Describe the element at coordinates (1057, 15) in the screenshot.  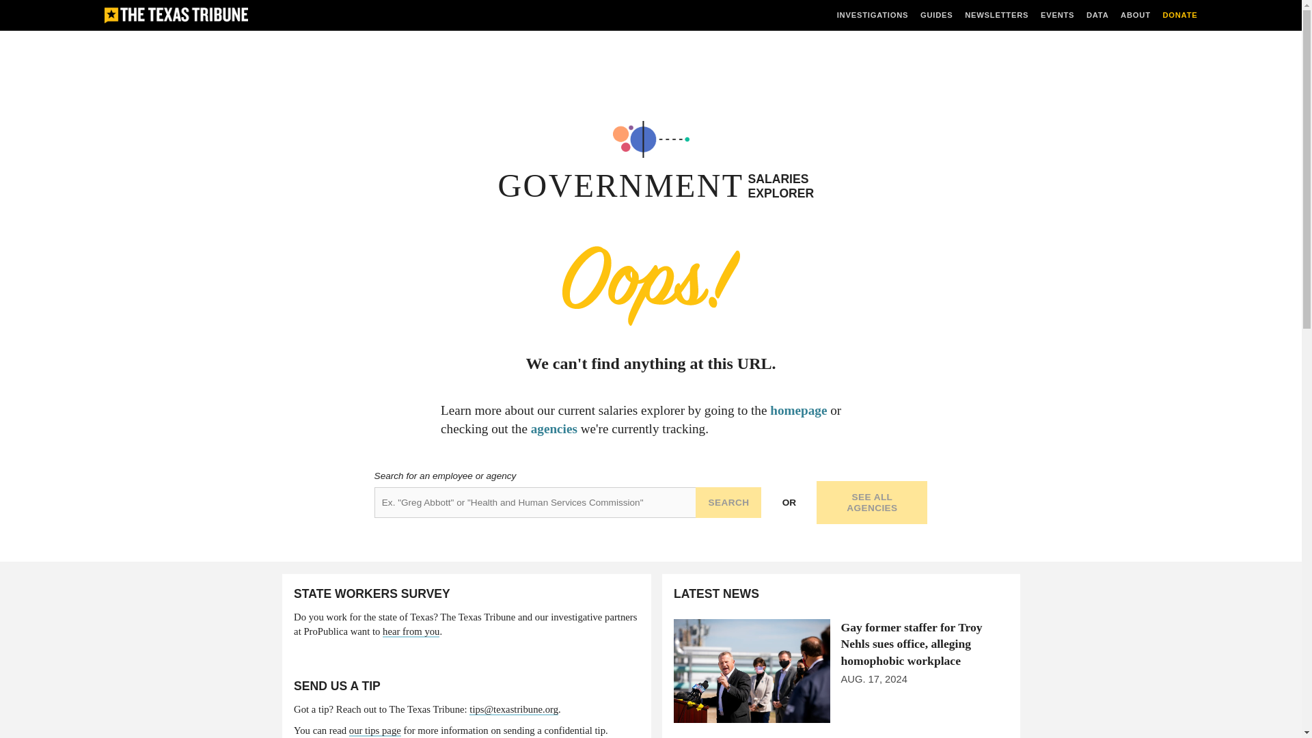
I see `EVENTS` at that location.